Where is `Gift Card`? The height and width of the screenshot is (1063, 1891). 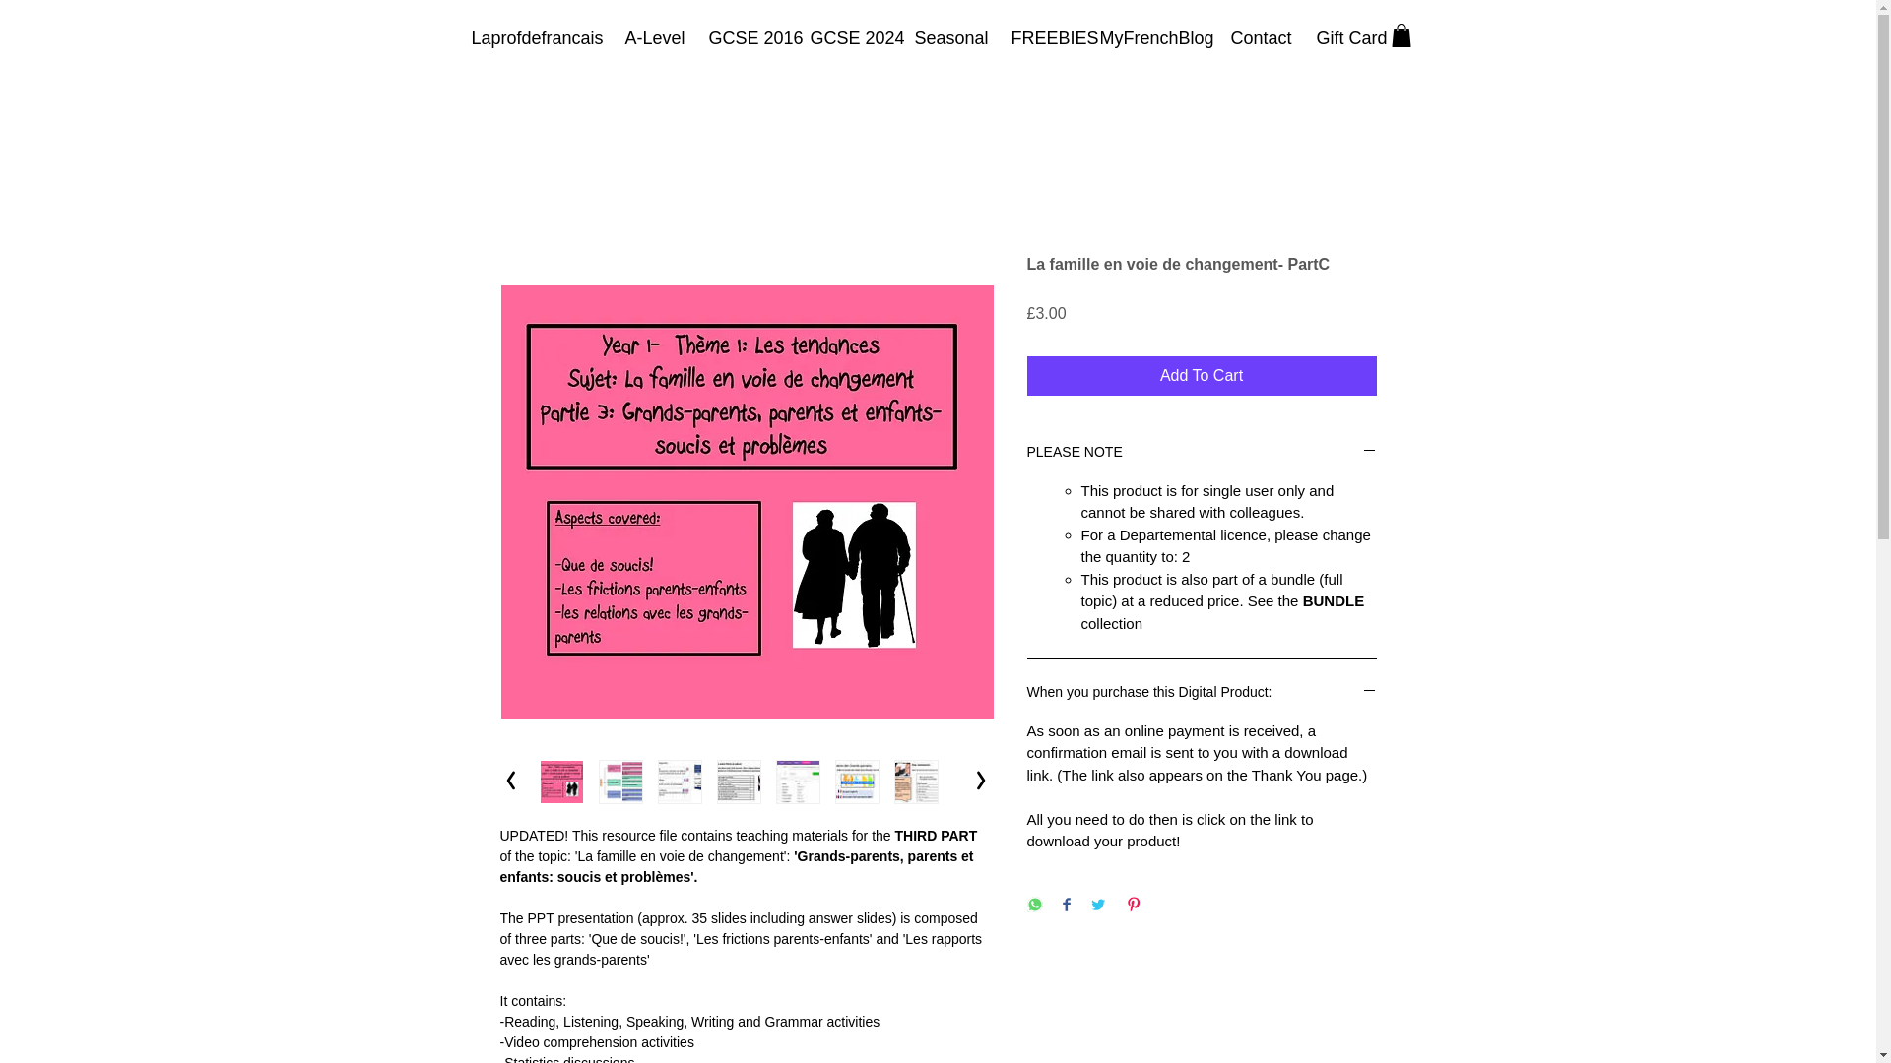 Gift Card is located at coordinates (1347, 37).